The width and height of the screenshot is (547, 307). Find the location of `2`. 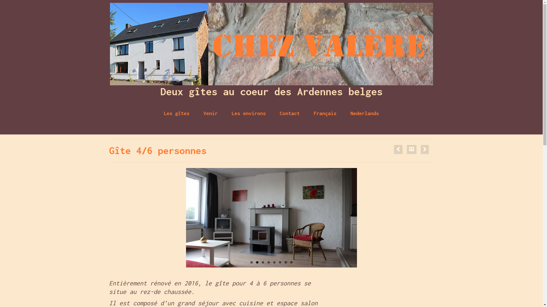

2 is located at coordinates (257, 262).